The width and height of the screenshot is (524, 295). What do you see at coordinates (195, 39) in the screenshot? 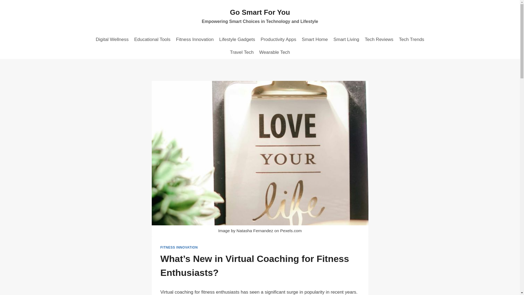
I see `Fitness Innovation` at bounding box center [195, 39].